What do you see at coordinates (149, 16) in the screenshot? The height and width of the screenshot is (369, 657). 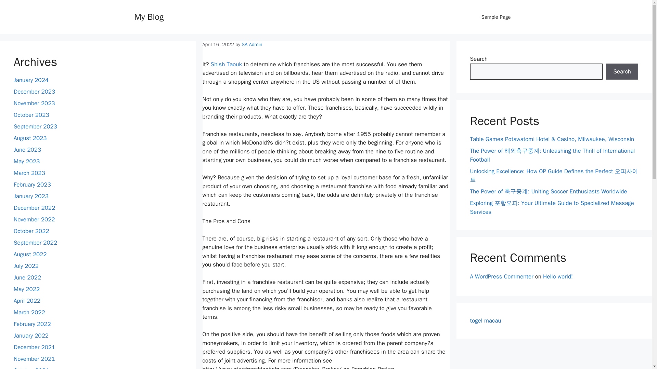 I see `My Blog` at bounding box center [149, 16].